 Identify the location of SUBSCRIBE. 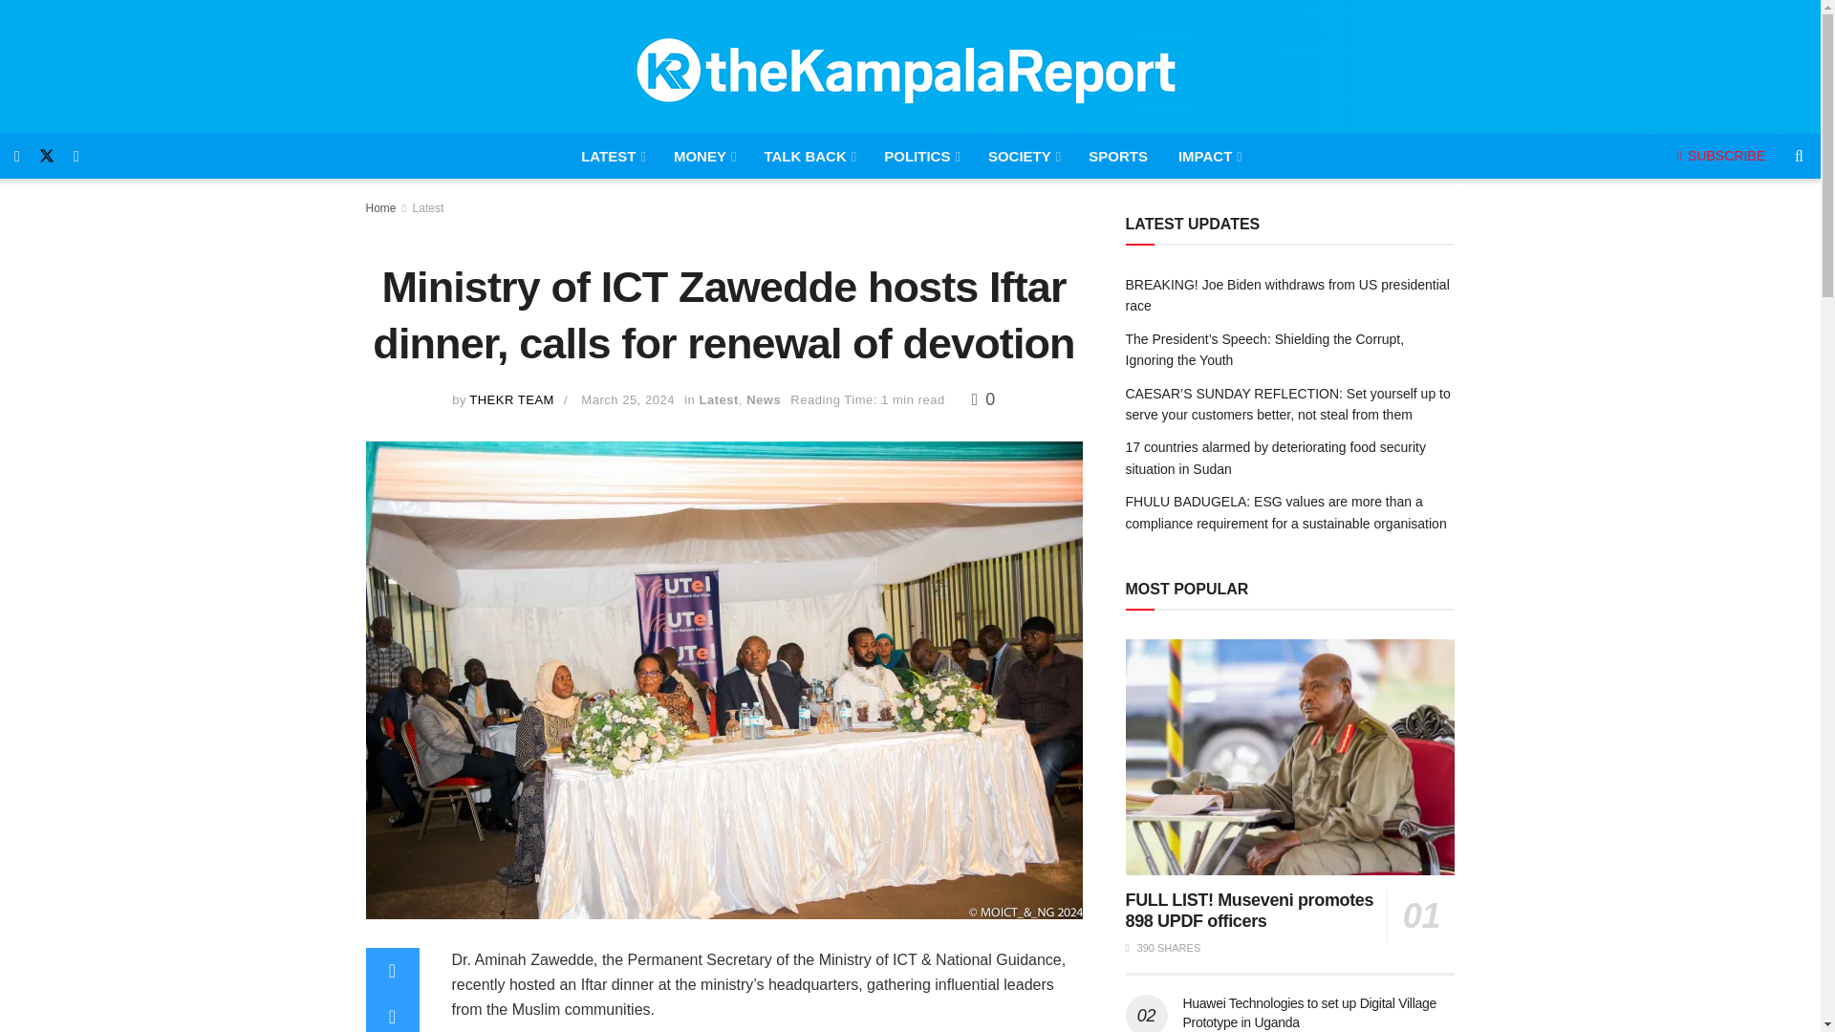
(1720, 155).